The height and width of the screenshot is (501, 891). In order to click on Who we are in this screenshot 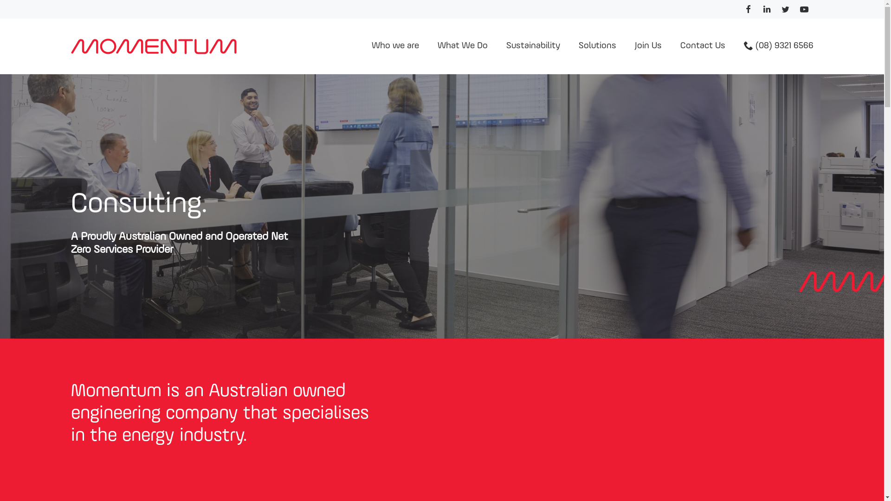, I will do `click(395, 46)`.